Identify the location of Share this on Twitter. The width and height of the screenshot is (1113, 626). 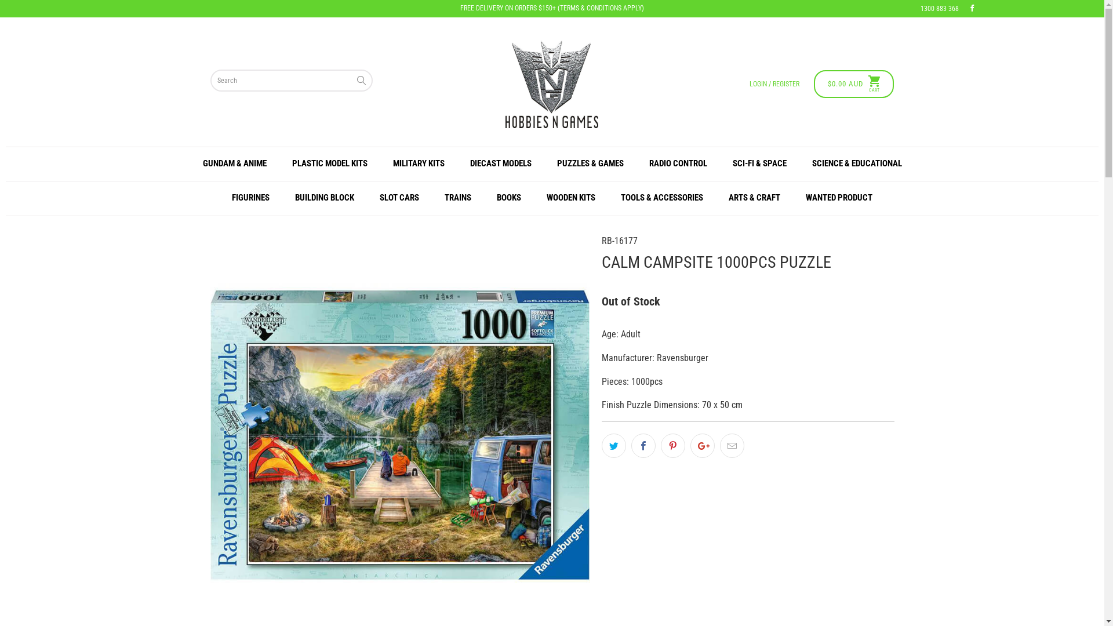
(614, 445).